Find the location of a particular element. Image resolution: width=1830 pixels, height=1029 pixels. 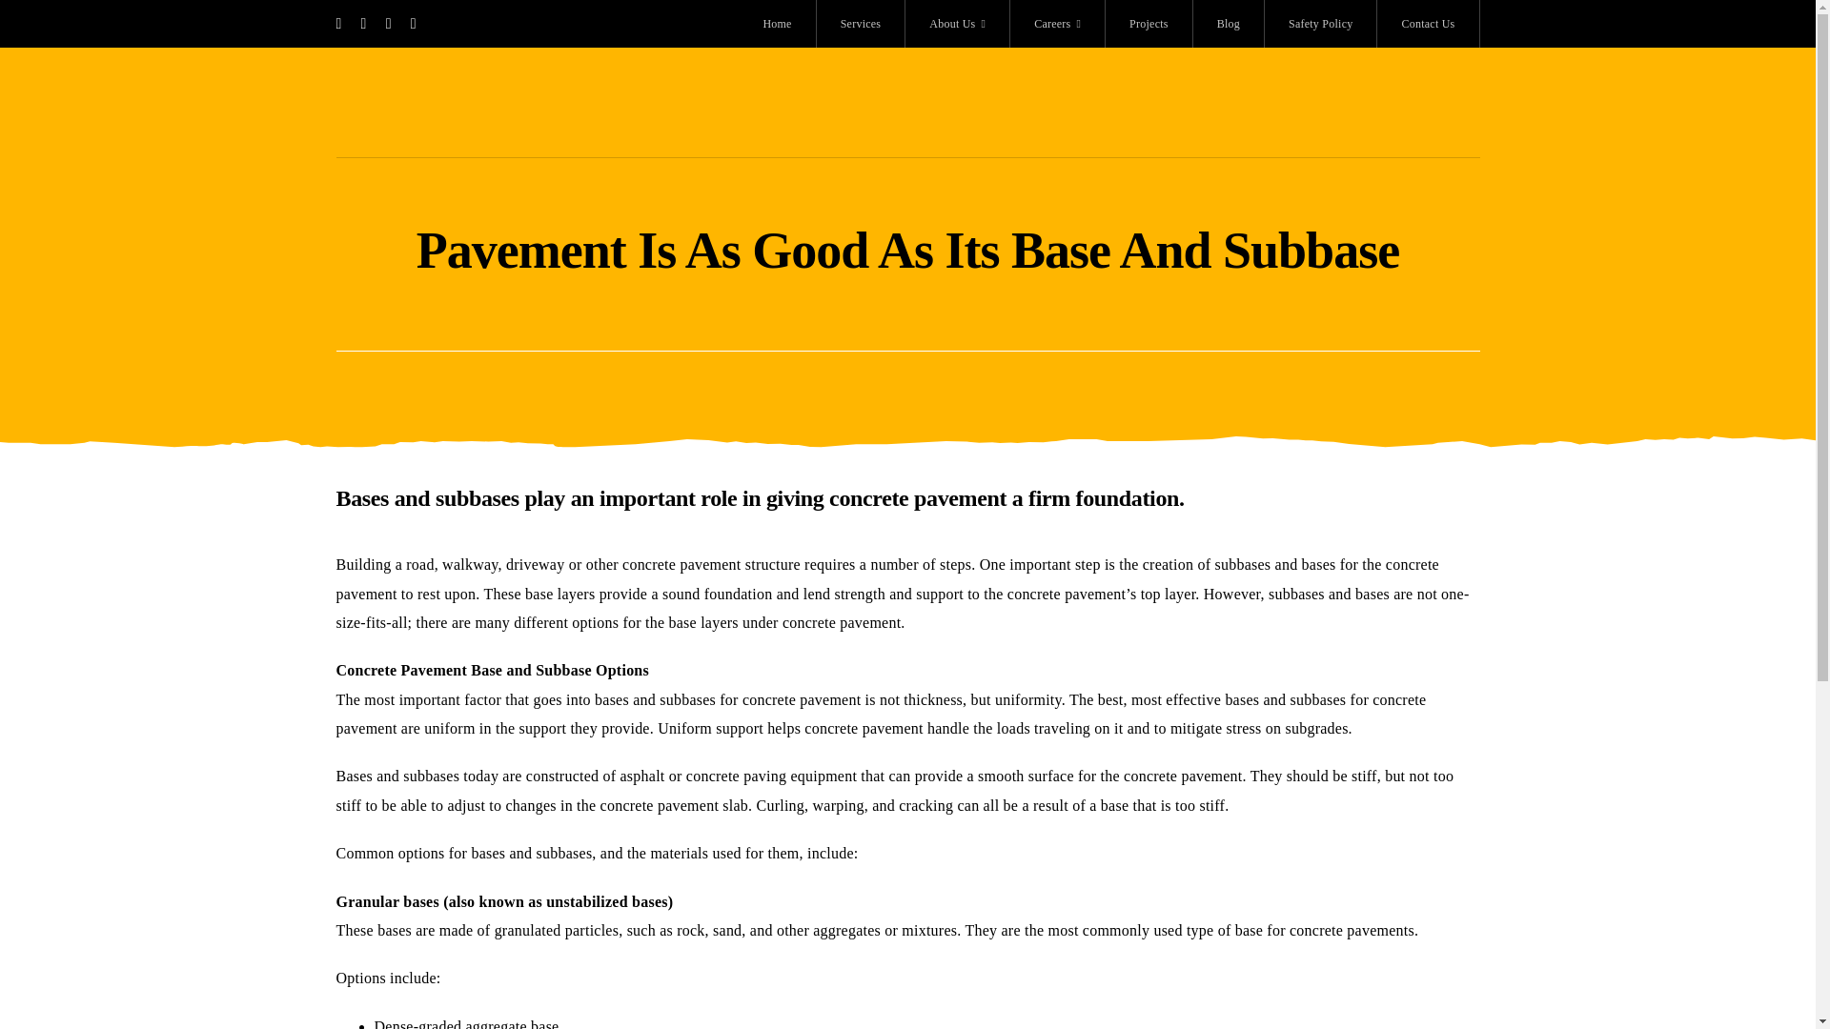

Safety Policy is located at coordinates (1321, 23).